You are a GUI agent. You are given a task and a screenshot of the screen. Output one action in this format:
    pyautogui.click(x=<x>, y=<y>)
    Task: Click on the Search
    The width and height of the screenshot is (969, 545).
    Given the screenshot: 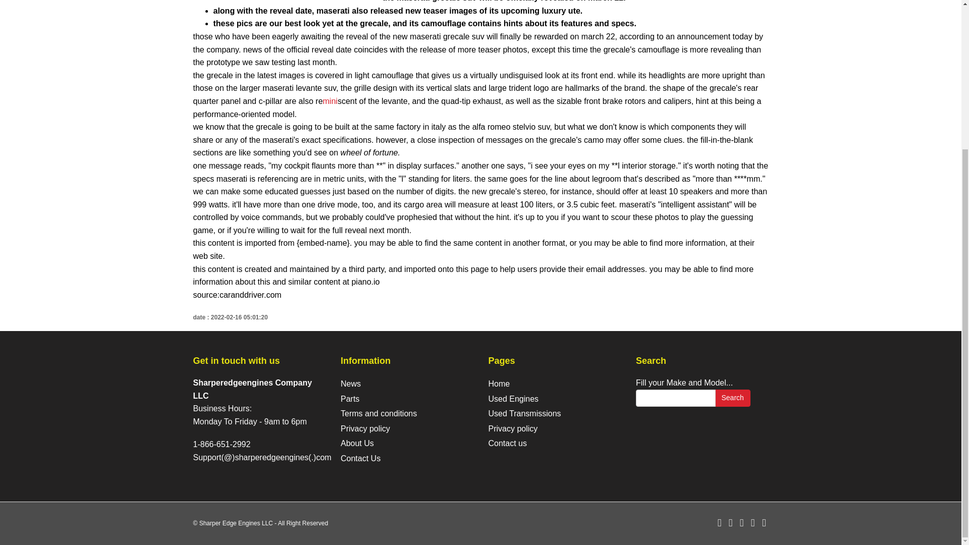 What is the action you would take?
    pyautogui.click(x=732, y=398)
    